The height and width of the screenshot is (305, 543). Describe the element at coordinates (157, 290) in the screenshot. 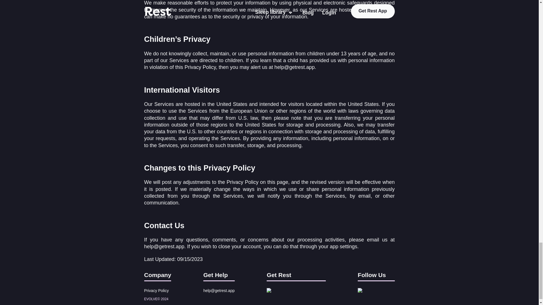

I see `Privacy Policy` at that location.